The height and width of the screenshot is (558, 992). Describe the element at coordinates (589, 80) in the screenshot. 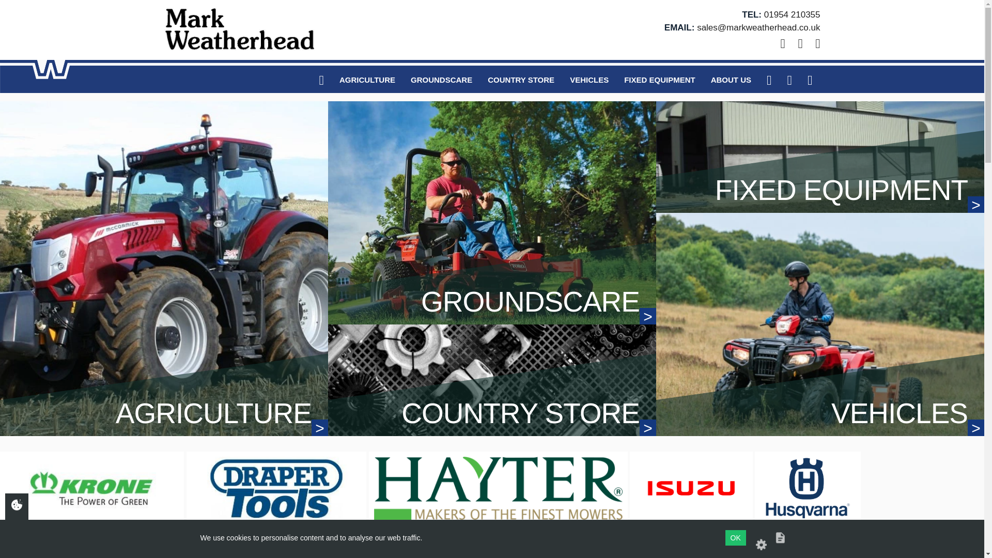

I see `VEHICLES` at that location.